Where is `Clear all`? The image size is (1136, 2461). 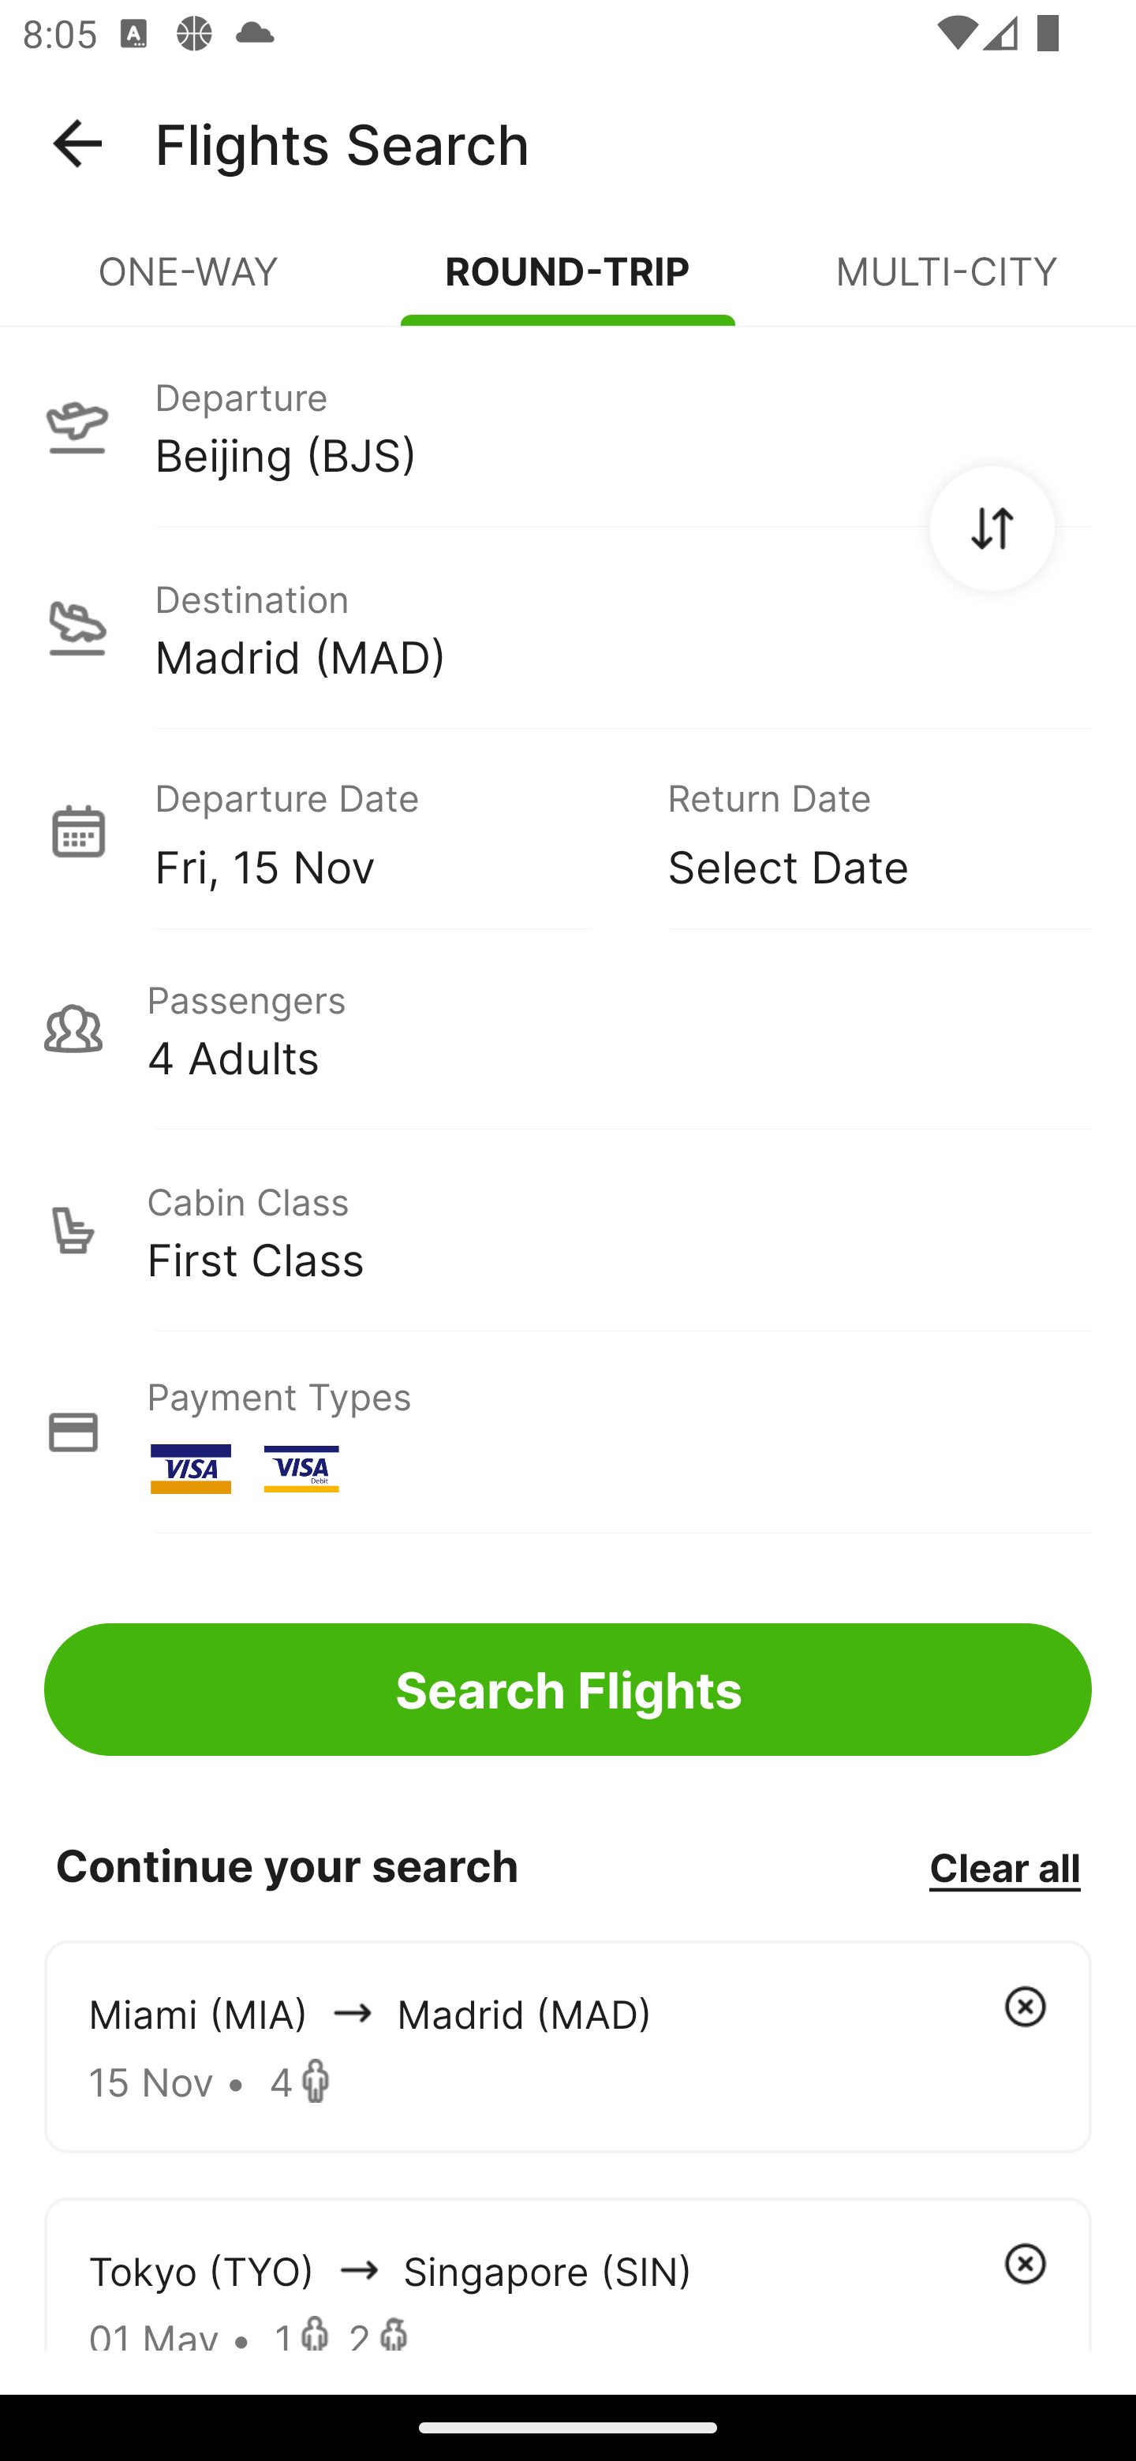
Clear all is located at coordinates (1004, 1866).